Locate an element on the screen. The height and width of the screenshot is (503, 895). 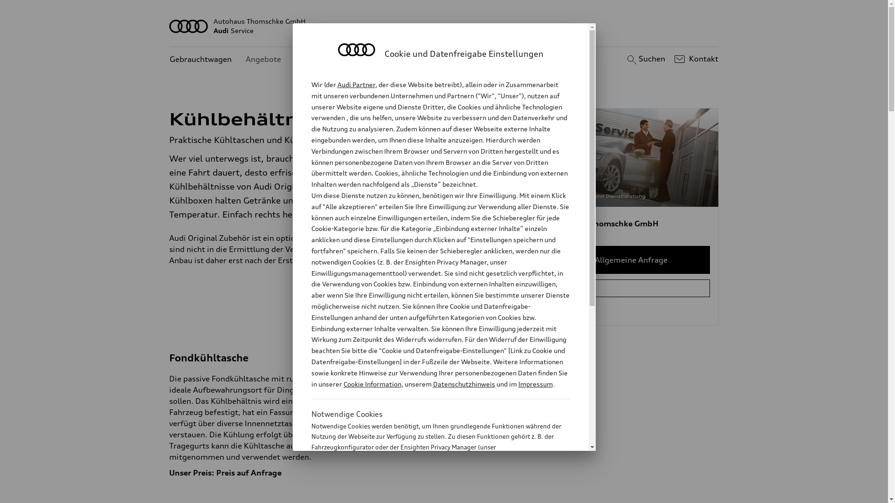
Impressum is located at coordinates (536, 384).